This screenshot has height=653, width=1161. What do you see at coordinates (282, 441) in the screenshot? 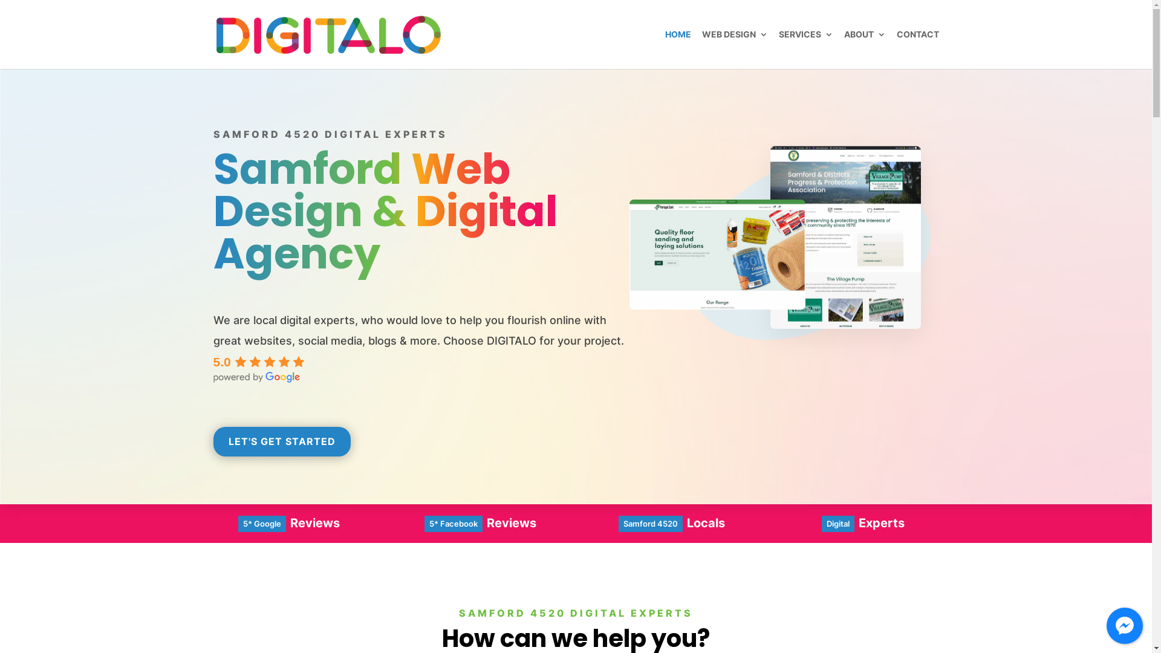
I see `LET'S GET STARTED` at bounding box center [282, 441].